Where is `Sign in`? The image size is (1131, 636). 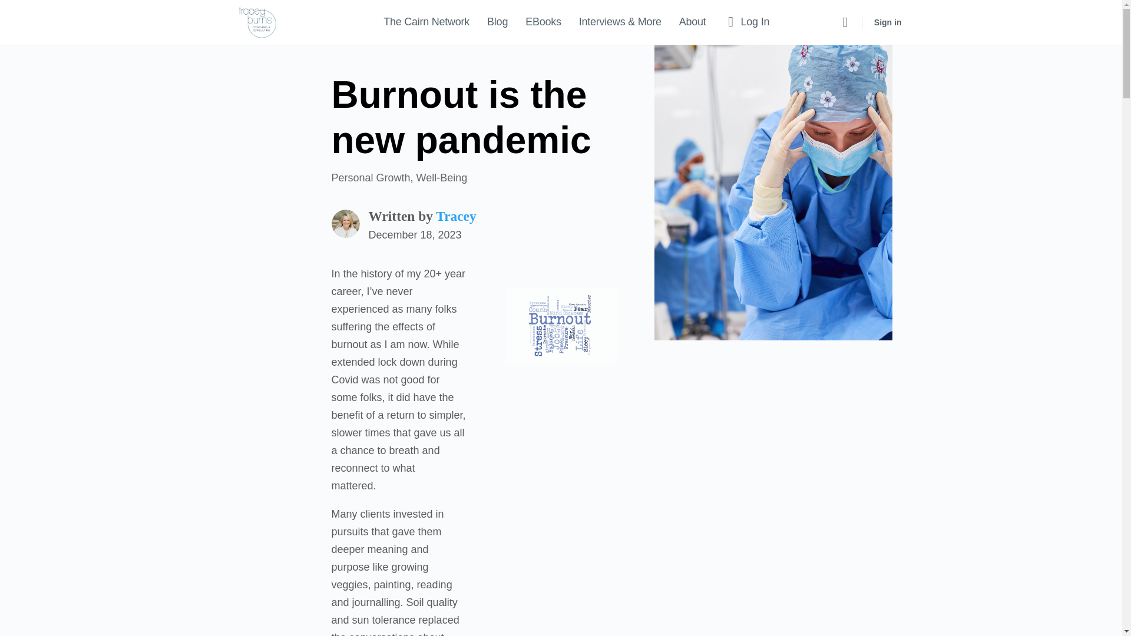
Sign in is located at coordinates (888, 22).